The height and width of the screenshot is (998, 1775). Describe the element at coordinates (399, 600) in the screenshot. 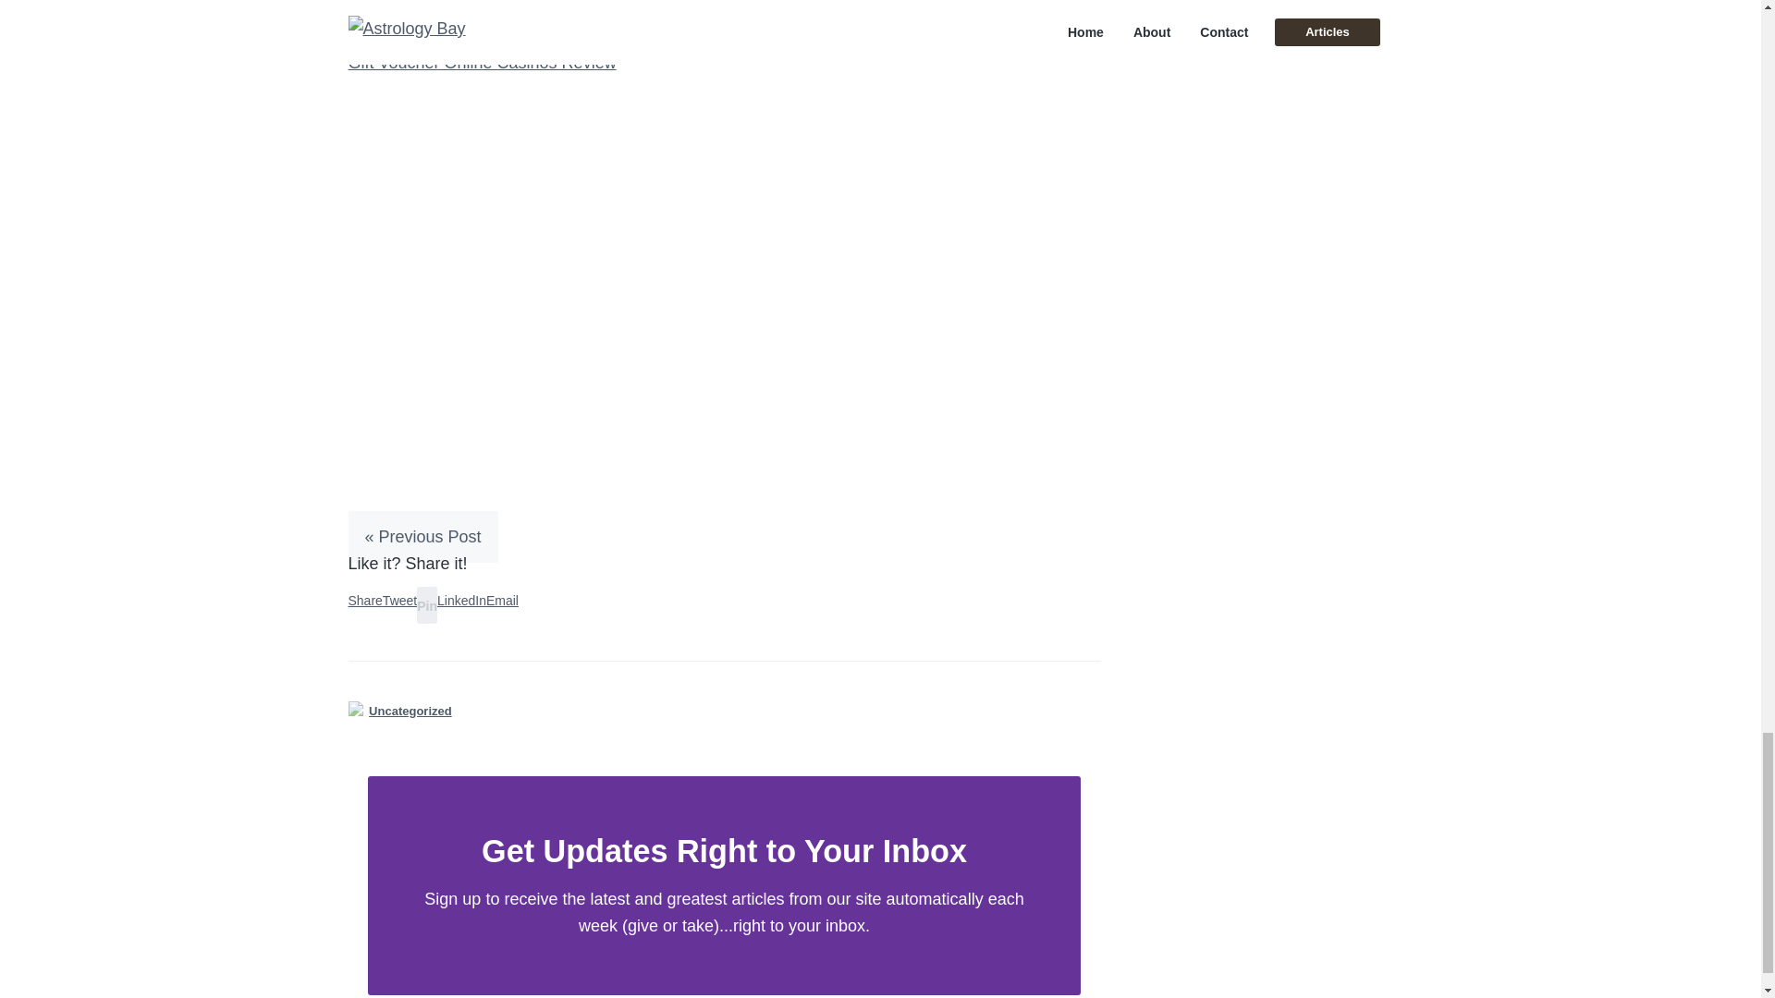

I see `Share on Twitter` at that location.